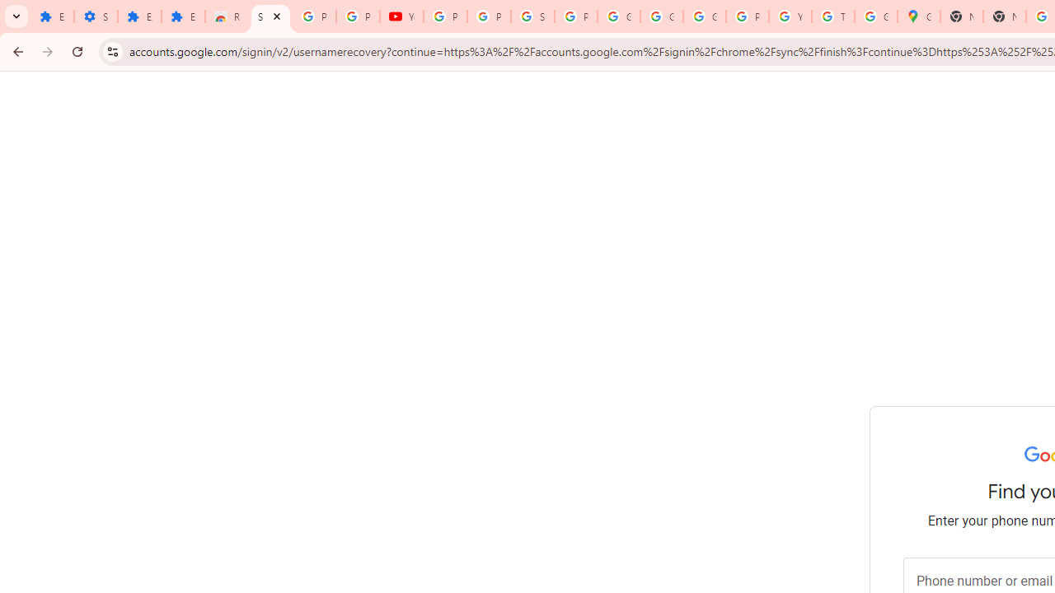 The width and height of the screenshot is (1055, 593). I want to click on Sign in - Google Accounts, so click(532, 16).